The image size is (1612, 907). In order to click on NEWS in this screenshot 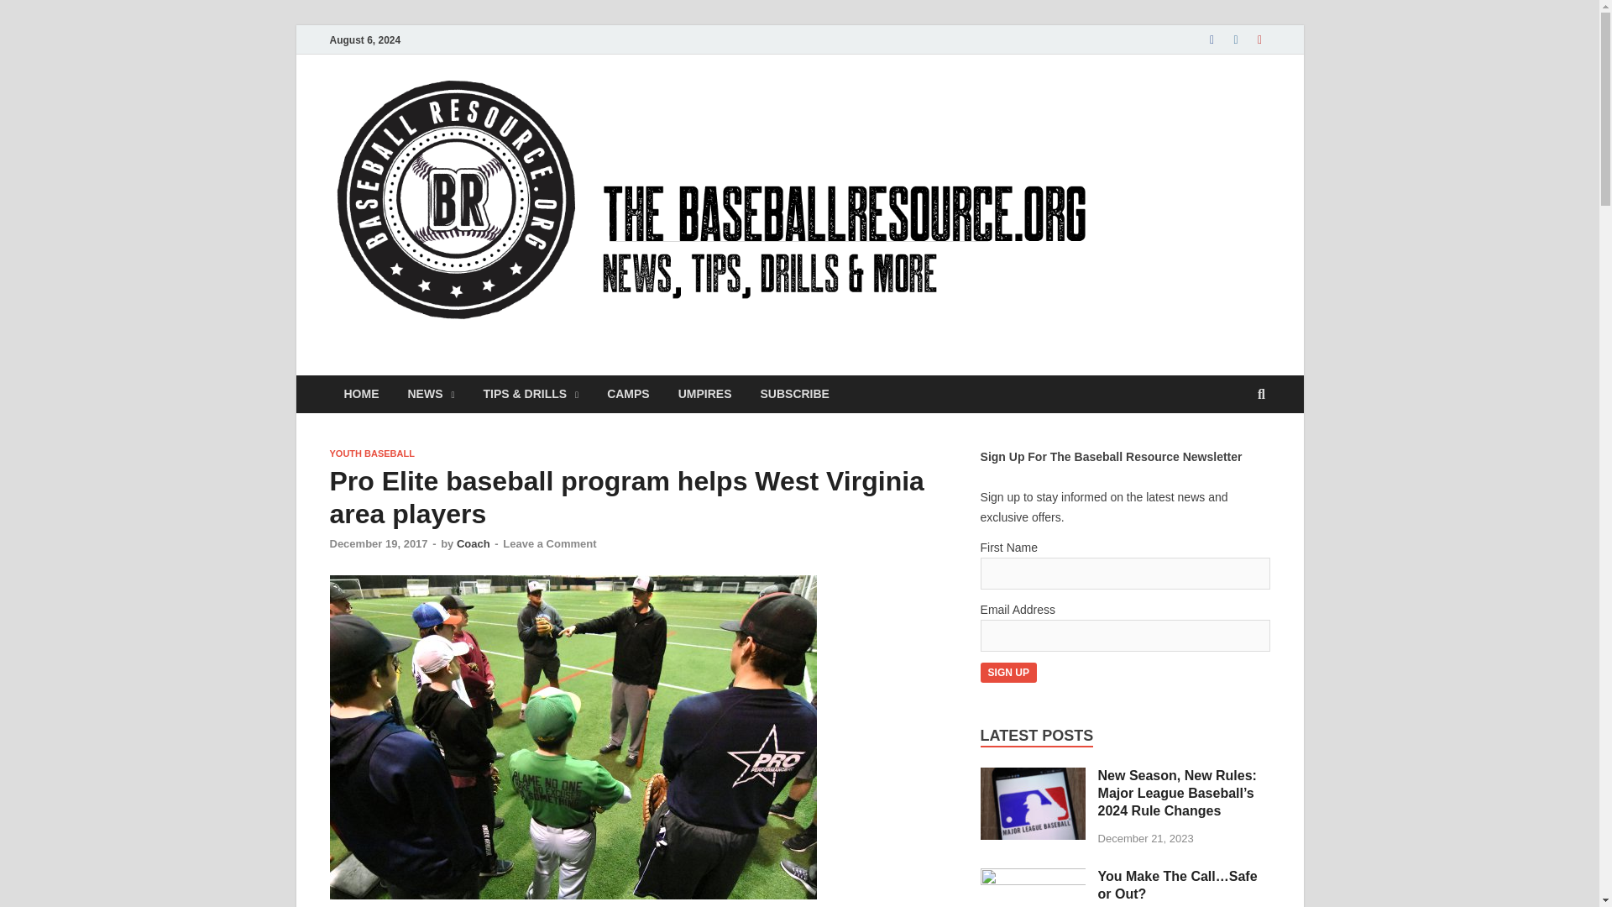, I will do `click(431, 395)`.